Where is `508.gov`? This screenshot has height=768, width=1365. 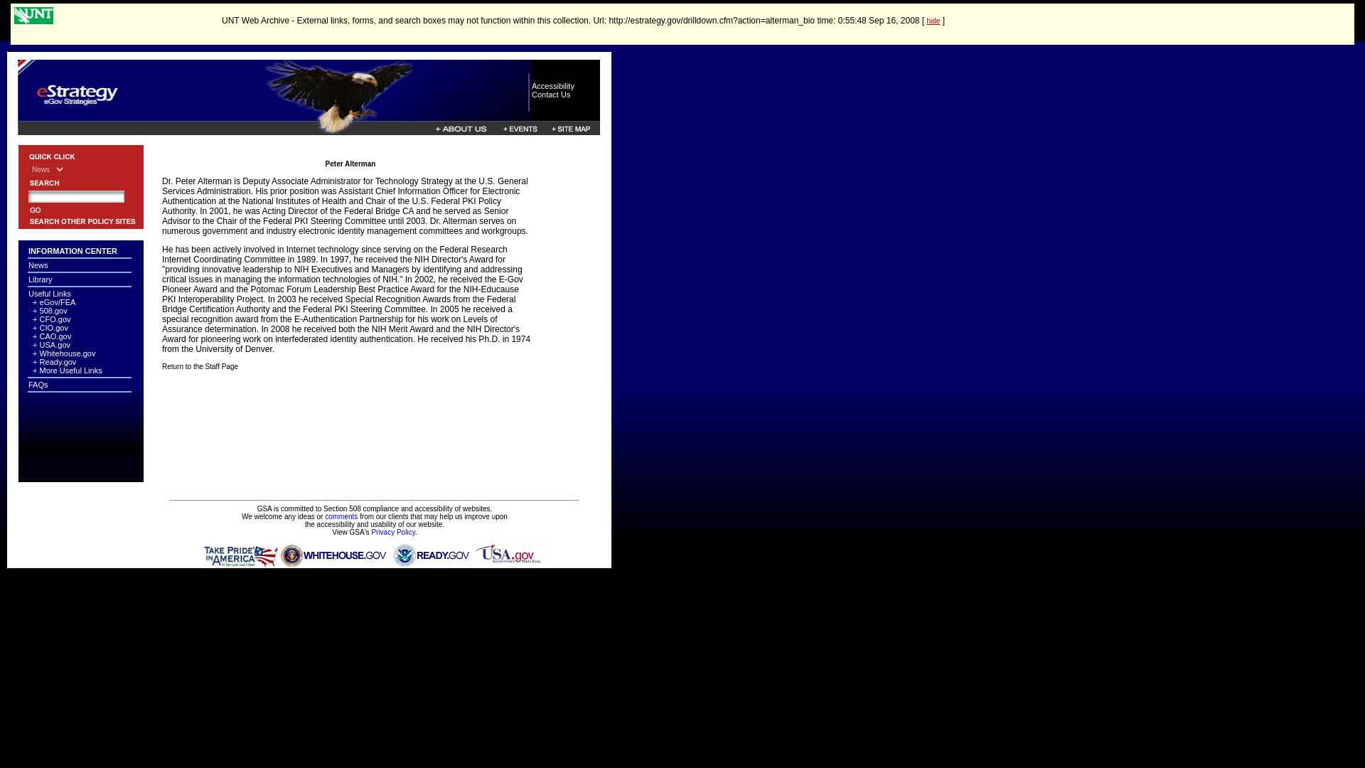
508.gov is located at coordinates (53, 310).